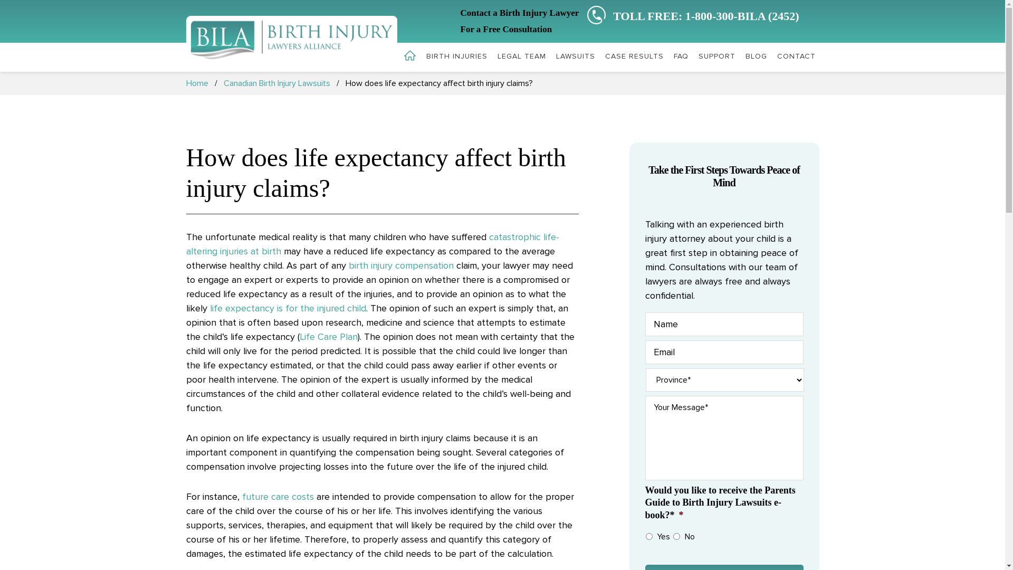 The height and width of the screenshot is (570, 1013). I want to click on CASE RESULTS, so click(634, 57).